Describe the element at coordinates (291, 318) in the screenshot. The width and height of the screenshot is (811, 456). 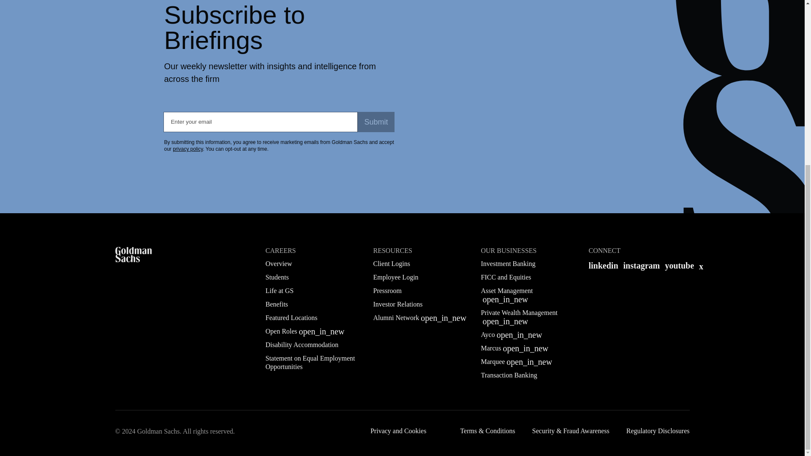
I see `Featured Locations` at that location.